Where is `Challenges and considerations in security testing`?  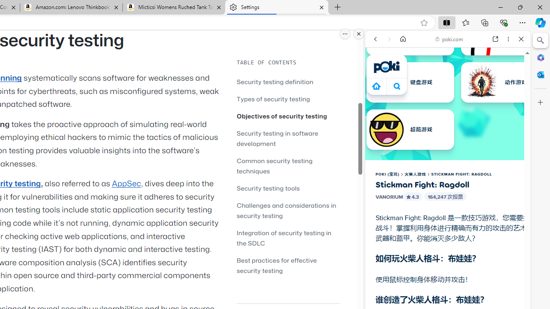 Challenges and considerations in security testing is located at coordinates (286, 210).